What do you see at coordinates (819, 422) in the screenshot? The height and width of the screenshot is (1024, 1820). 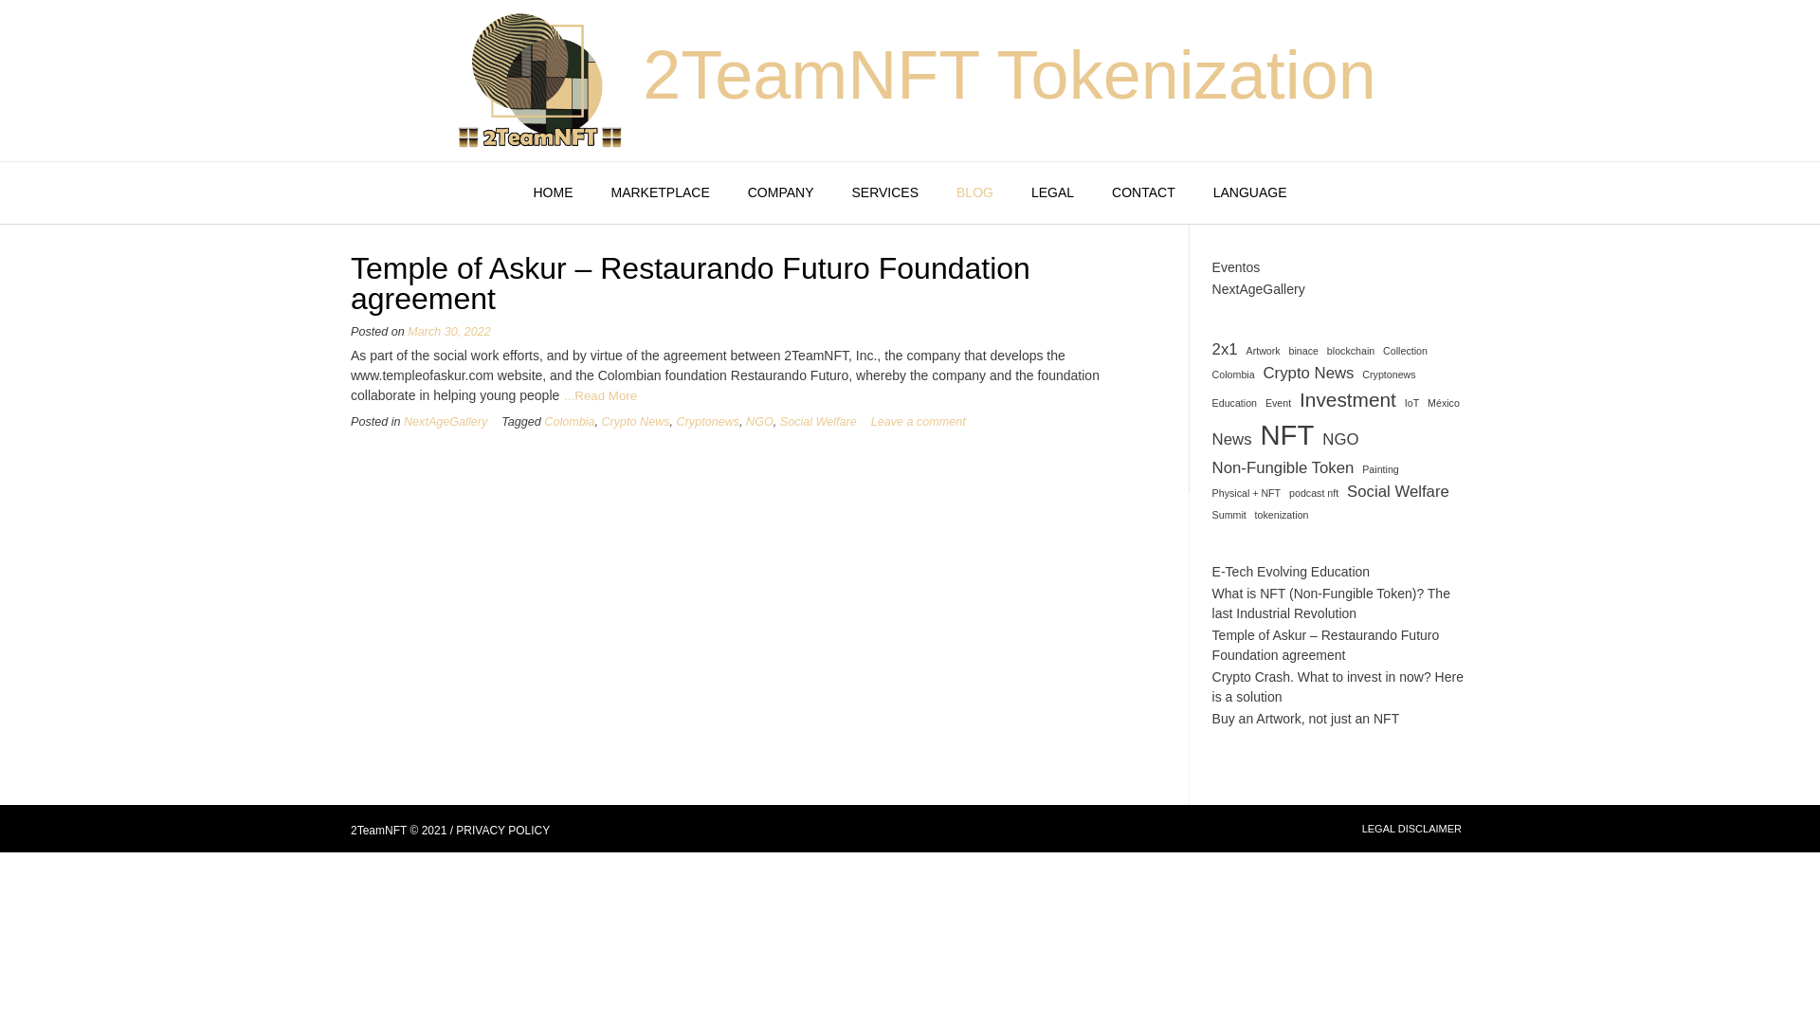 I see `Social Welfare` at bounding box center [819, 422].